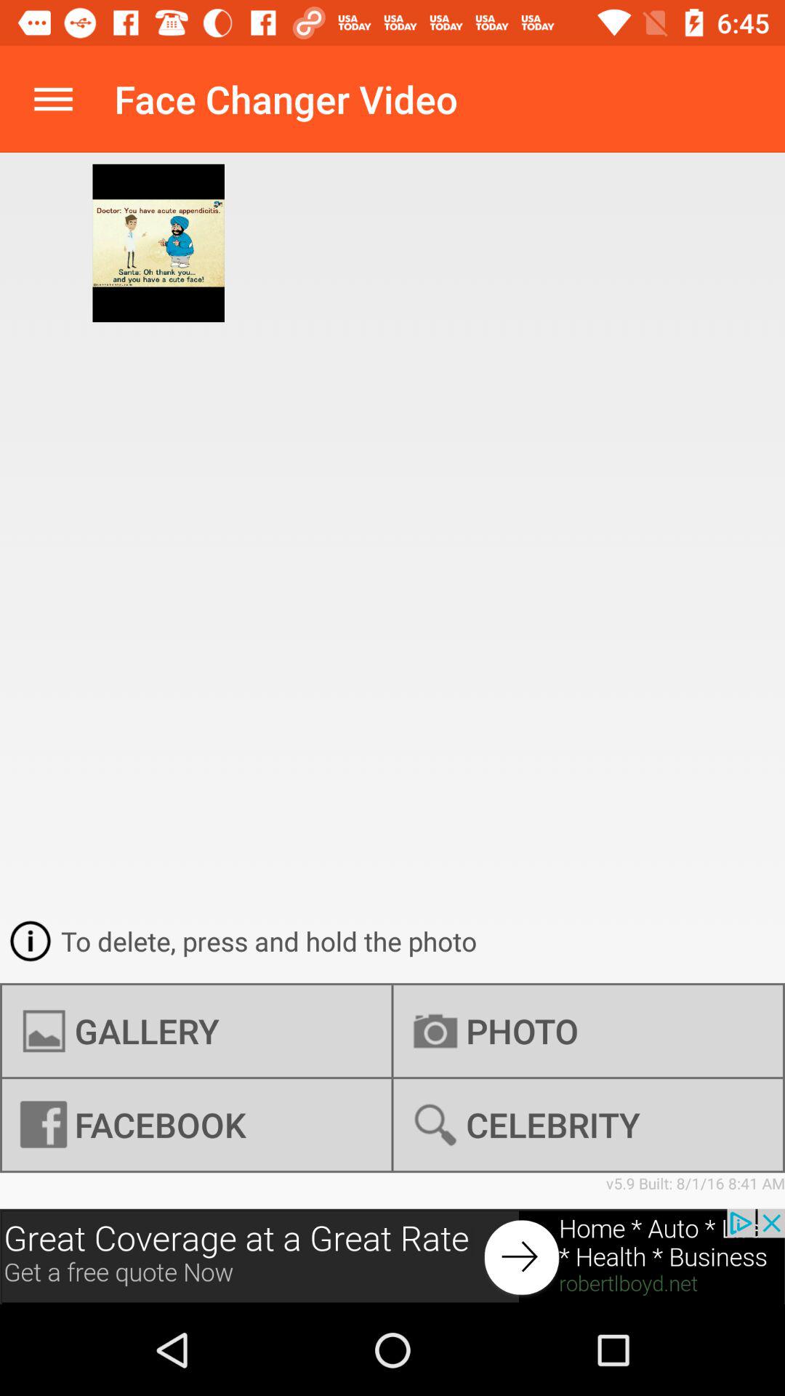 Image resolution: width=785 pixels, height=1396 pixels. I want to click on open options menu, so click(54, 99).